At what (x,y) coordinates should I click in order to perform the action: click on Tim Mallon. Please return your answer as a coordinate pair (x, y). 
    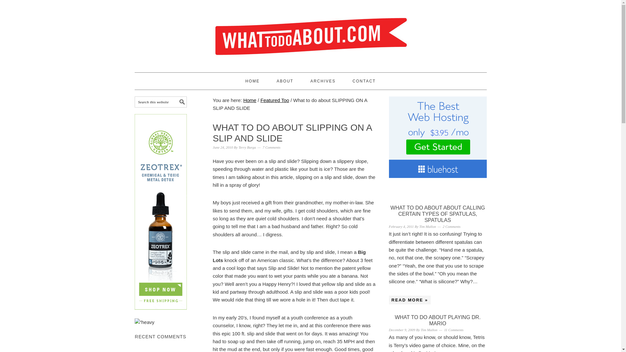
    Looking at the image, I should click on (427, 226).